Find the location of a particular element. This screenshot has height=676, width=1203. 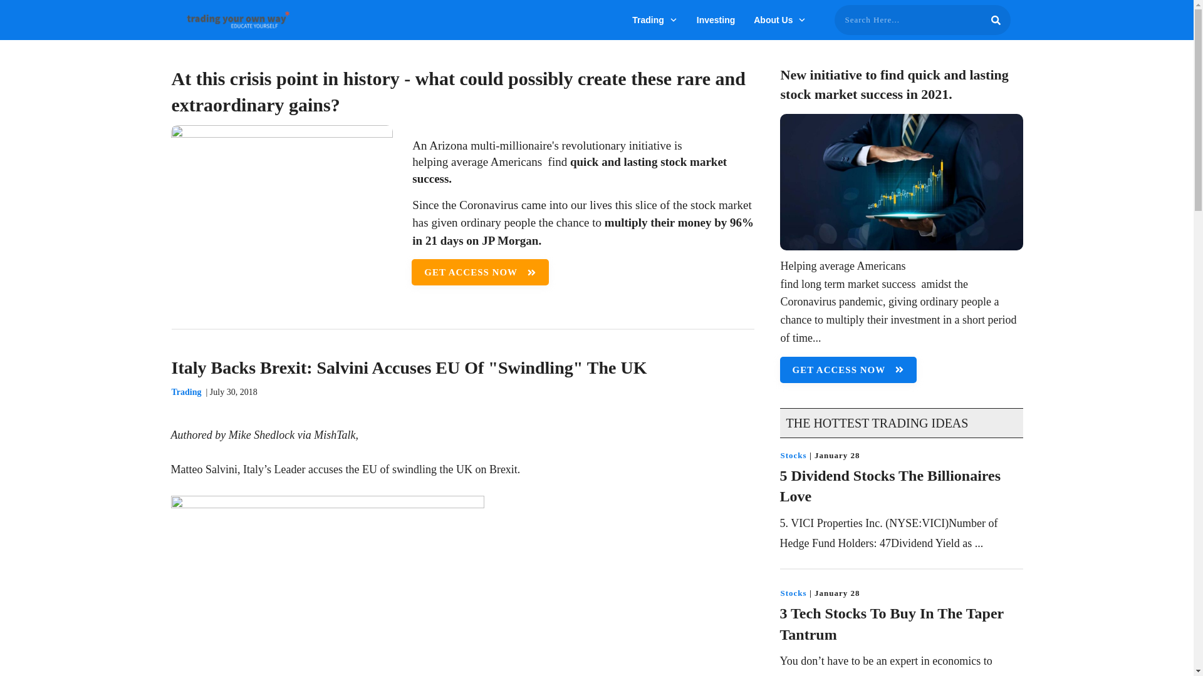

Trading is located at coordinates (187, 392).